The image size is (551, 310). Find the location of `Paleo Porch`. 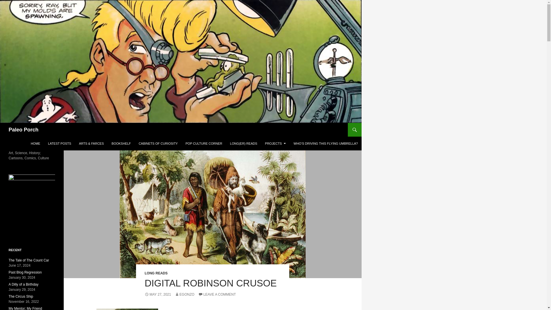

Paleo Porch is located at coordinates (24, 130).